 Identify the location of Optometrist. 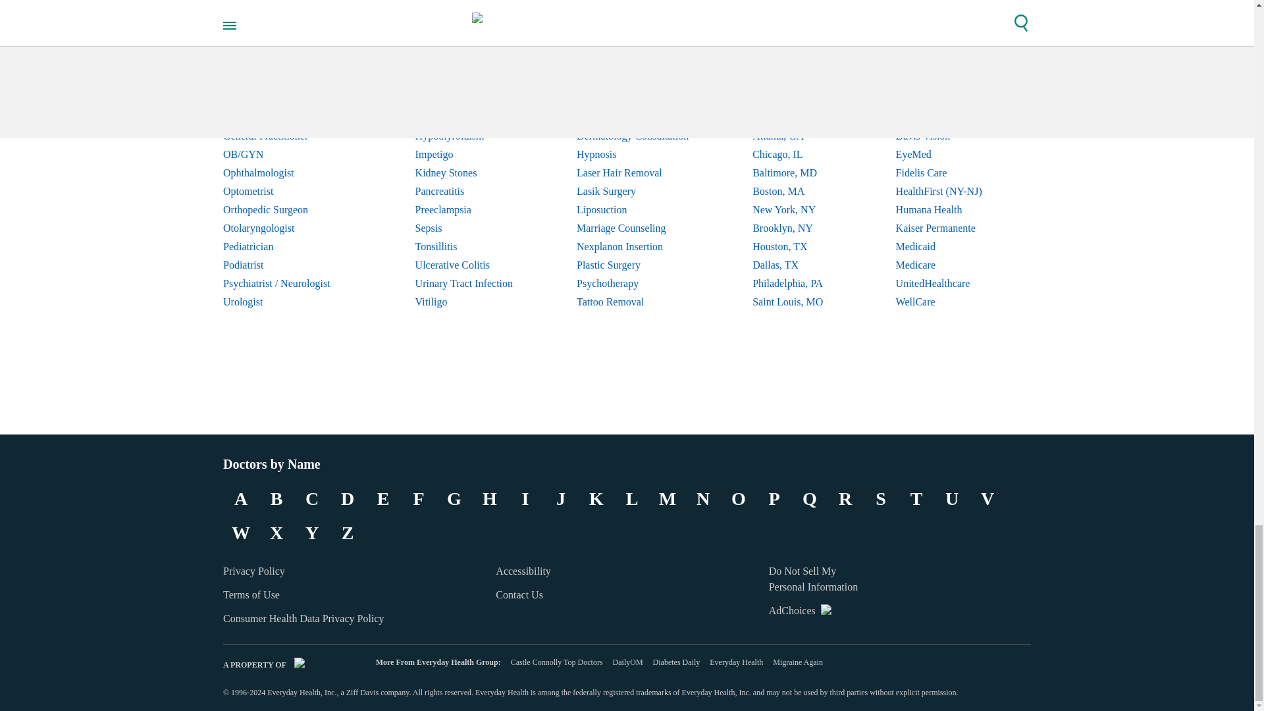
(287, 191).